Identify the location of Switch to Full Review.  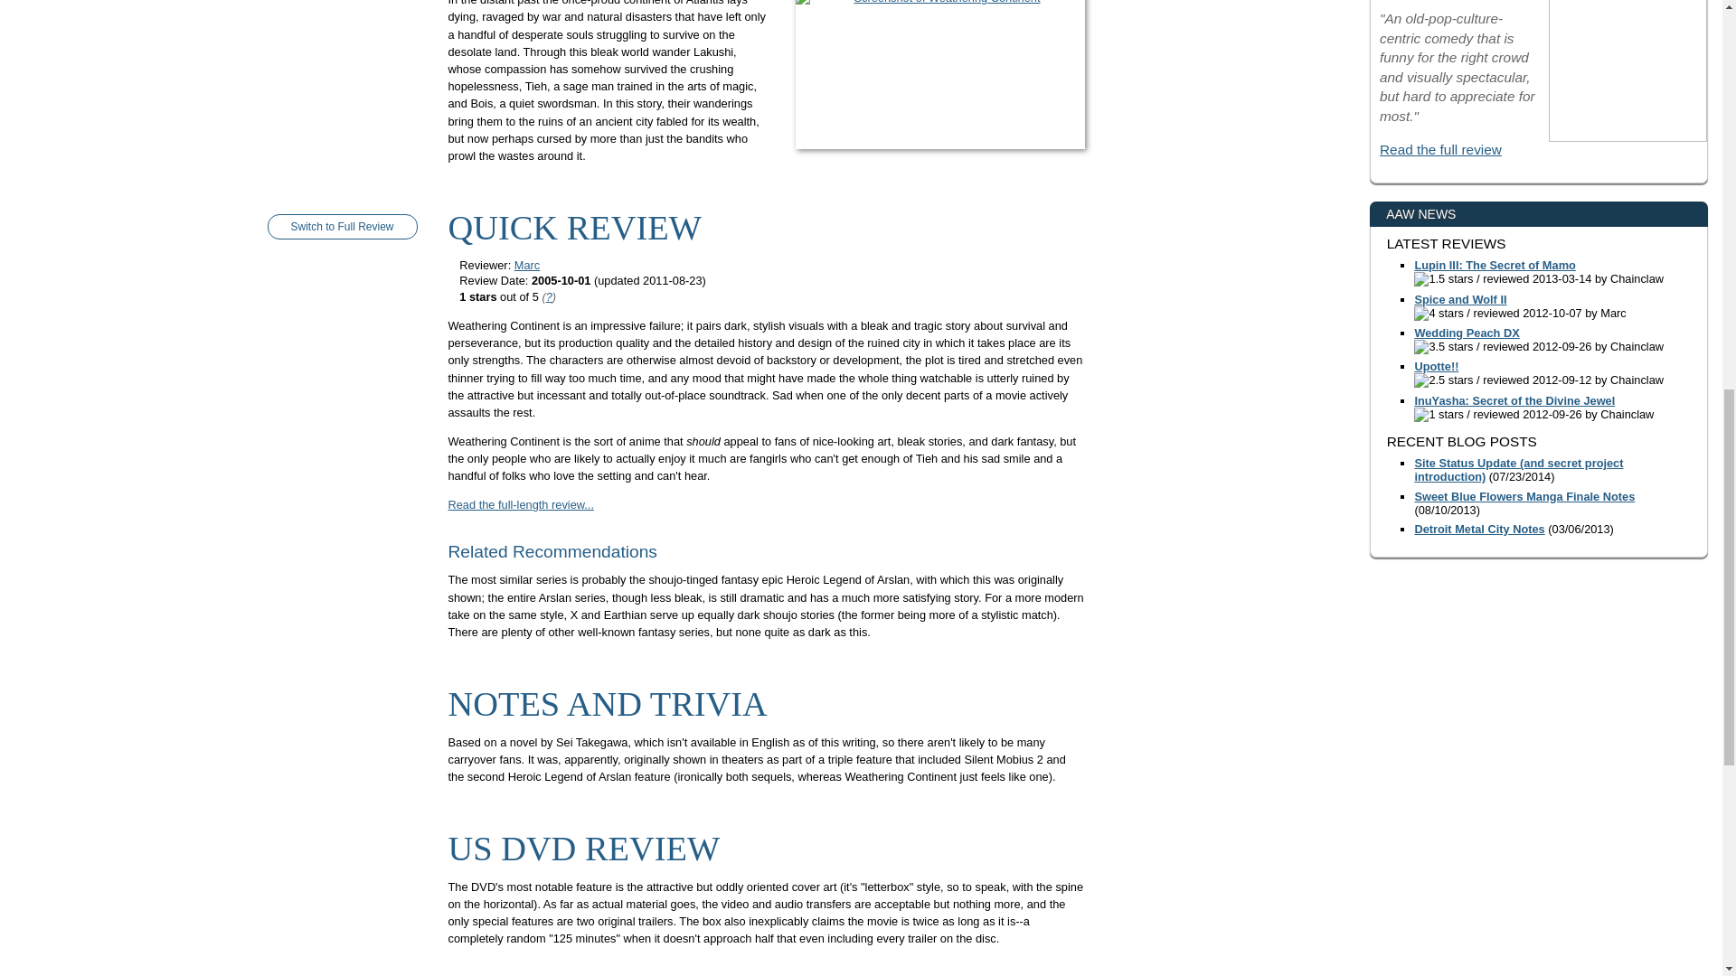
(342, 226).